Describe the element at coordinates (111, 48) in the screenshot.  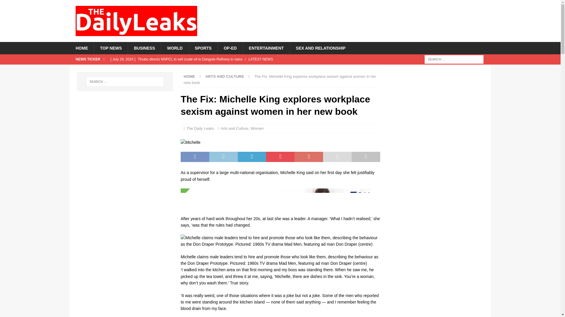
I see `TOP NEWS` at that location.